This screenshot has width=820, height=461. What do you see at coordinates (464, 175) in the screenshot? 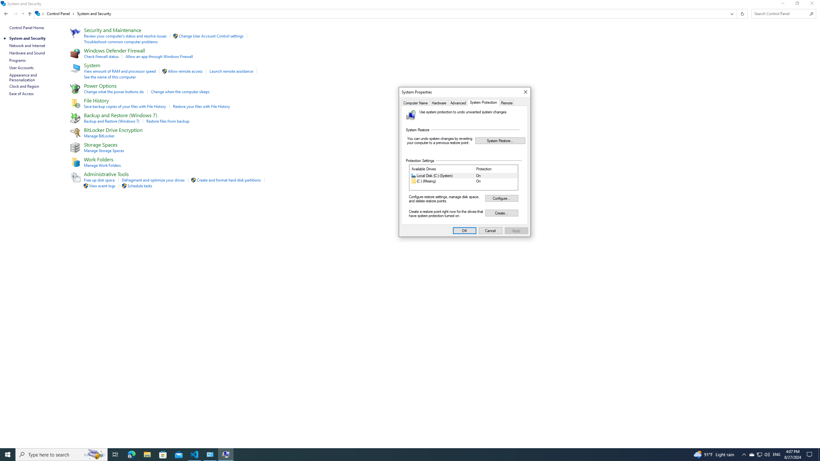
I see `System Restore...` at bounding box center [464, 175].